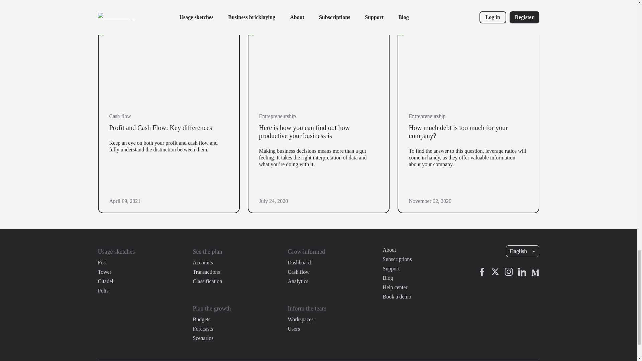  What do you see at coordinates (203, 263) in the screenshot?
I see `Accounts` at bounding box center [203, 263].